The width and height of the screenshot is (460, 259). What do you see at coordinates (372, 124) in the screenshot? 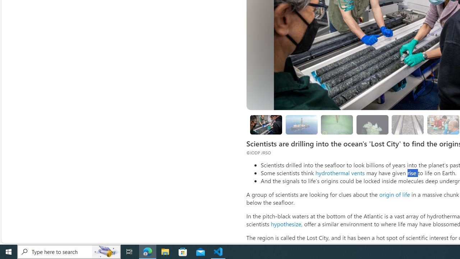
I see `The Lost City could hold clues to the origin of life.` at bounding box center [372, 124].